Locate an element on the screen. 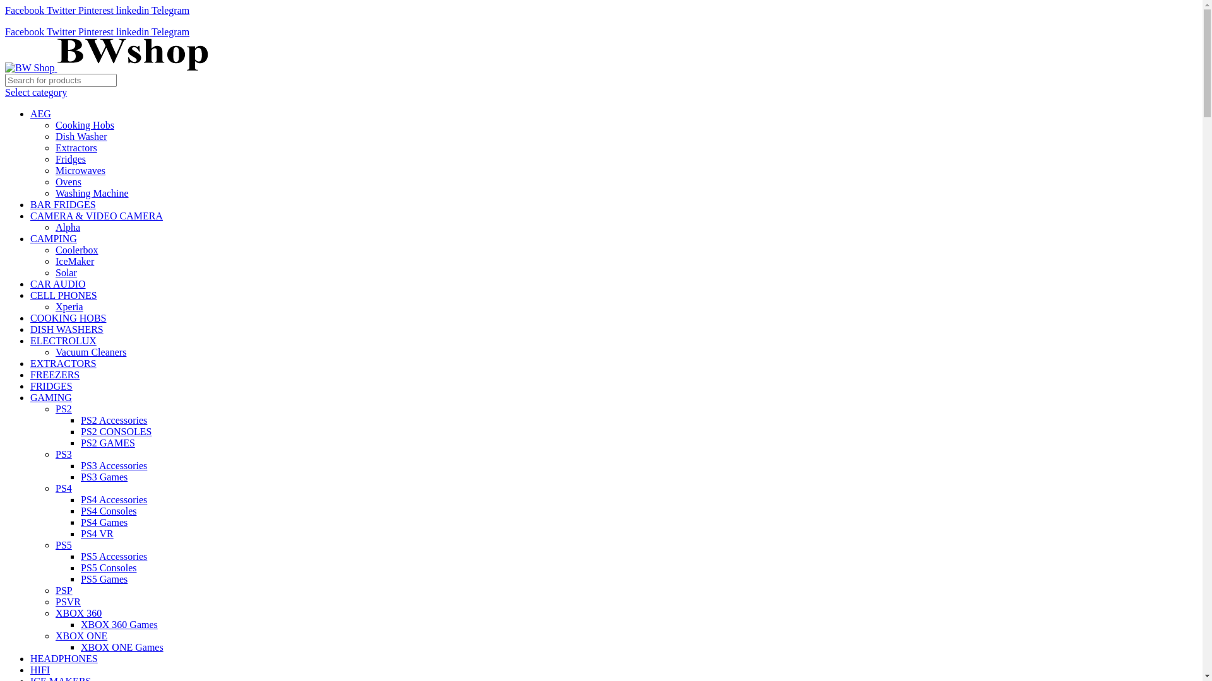 This screenshot has height=681, width=1212. PS3 Accessories is located at coordinates (114, 465).